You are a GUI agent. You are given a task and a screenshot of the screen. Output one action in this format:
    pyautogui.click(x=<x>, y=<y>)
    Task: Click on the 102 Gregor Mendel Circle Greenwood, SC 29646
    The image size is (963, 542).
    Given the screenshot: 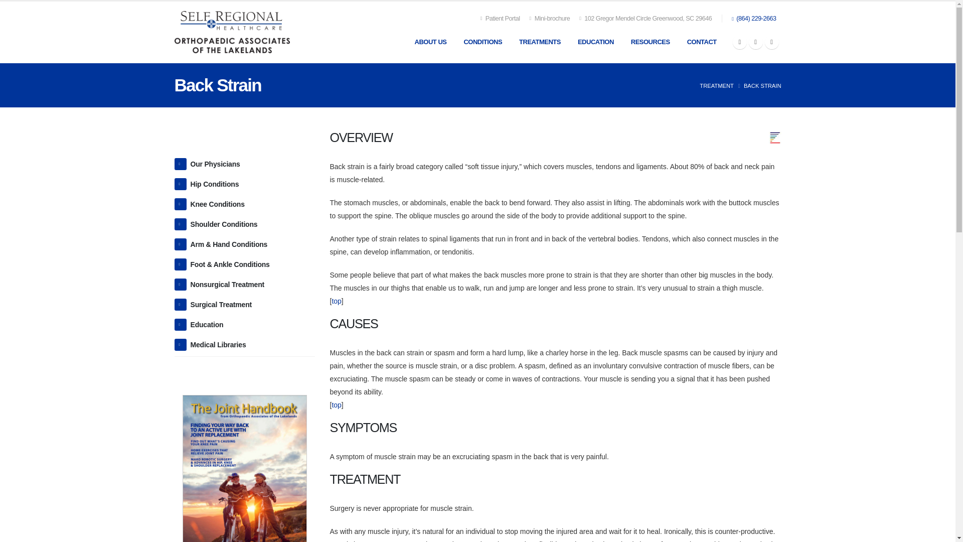 What is the action you would take?
    pyautogui.click(x=646, y=19)
    